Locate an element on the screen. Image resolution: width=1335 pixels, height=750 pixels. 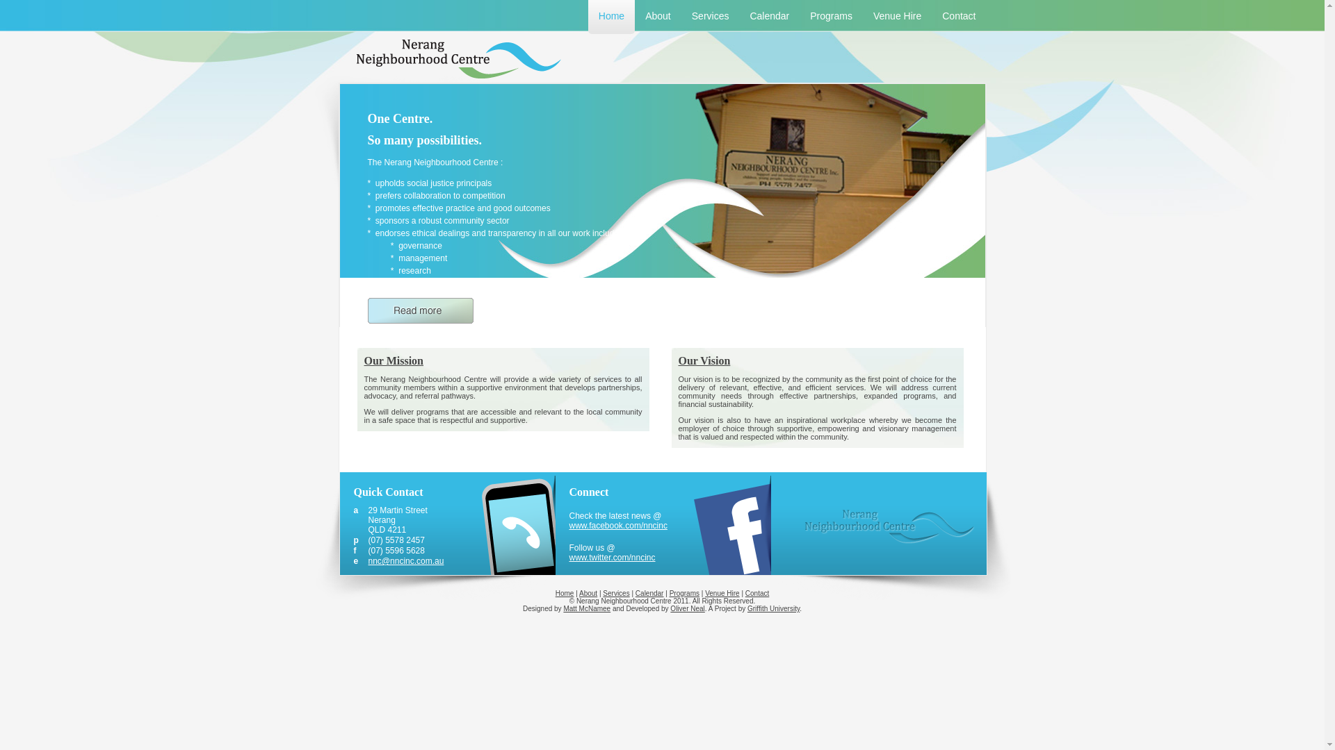
Venue Hire is located at coordinates (897, 17).